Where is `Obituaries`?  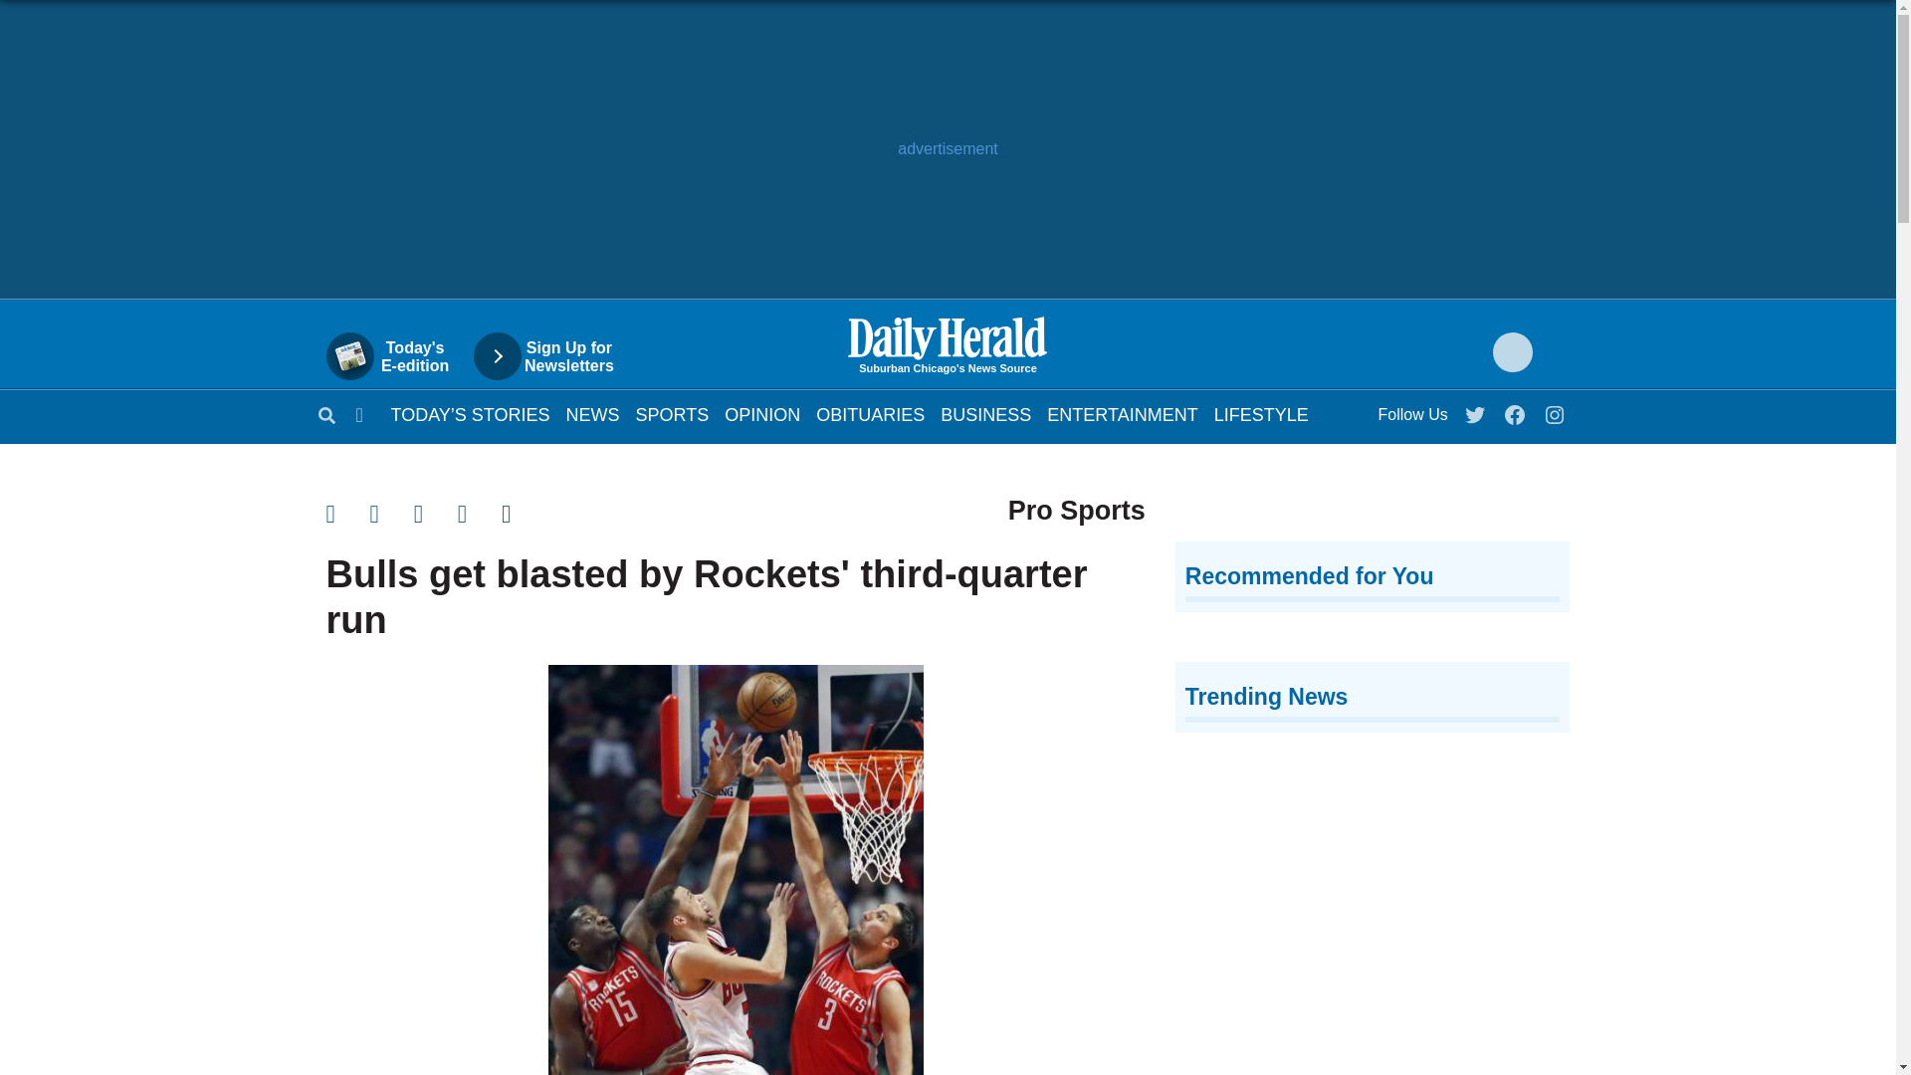
Obituaries is located at coordinates (870, 414).